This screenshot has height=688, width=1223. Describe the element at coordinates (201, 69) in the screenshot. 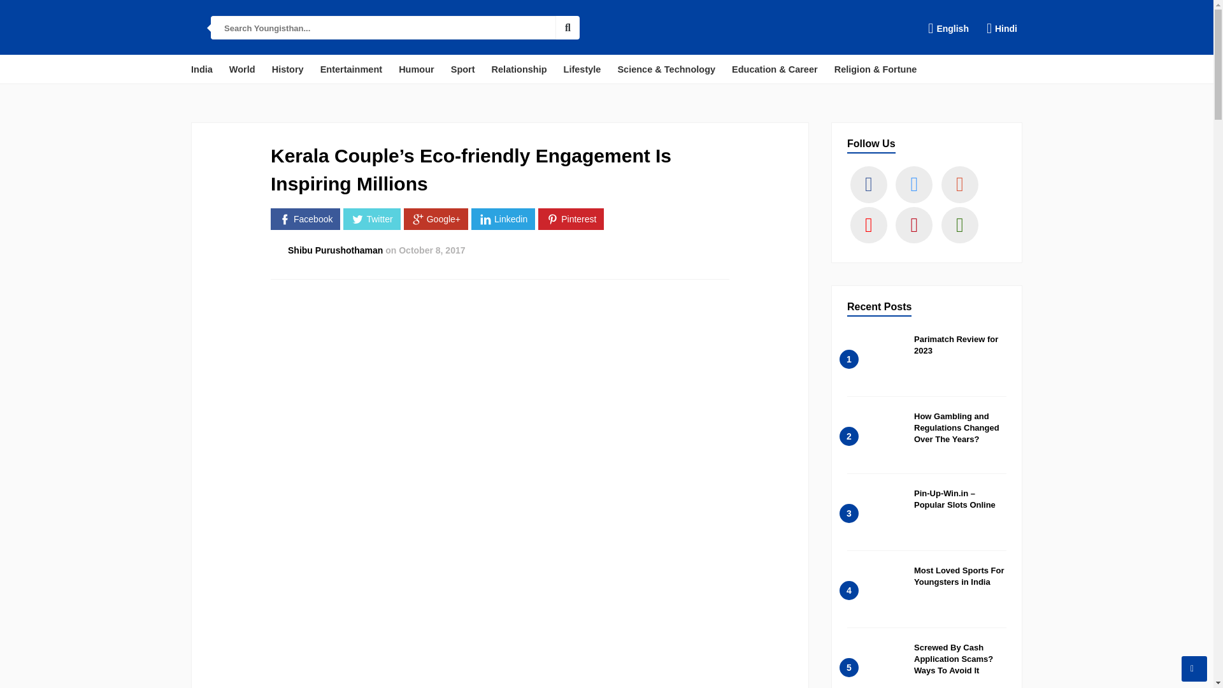

I see `India` at that location.